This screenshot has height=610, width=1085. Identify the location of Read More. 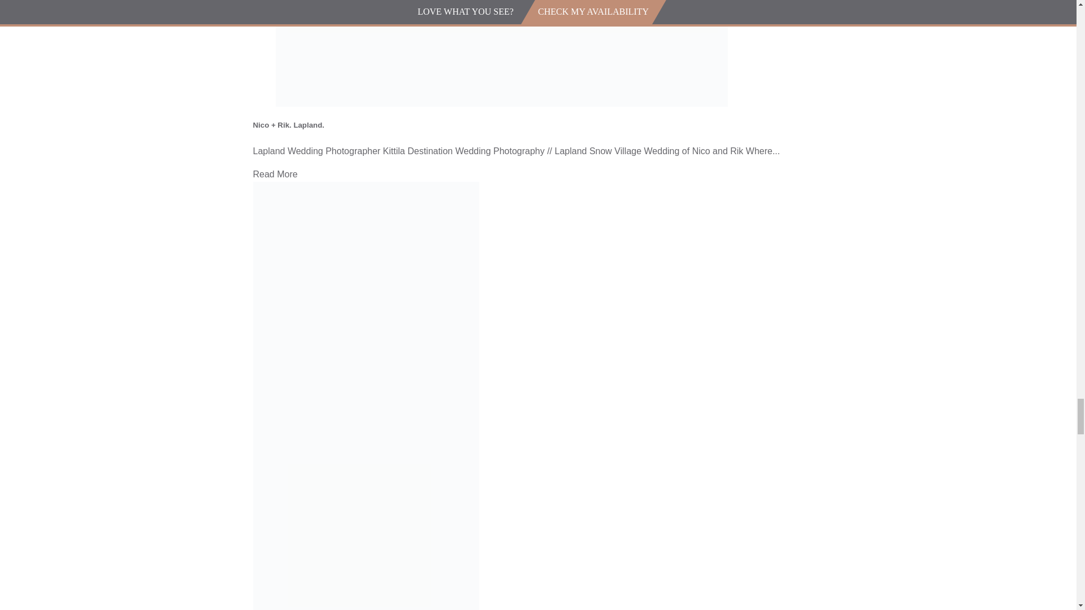
(275, 174).